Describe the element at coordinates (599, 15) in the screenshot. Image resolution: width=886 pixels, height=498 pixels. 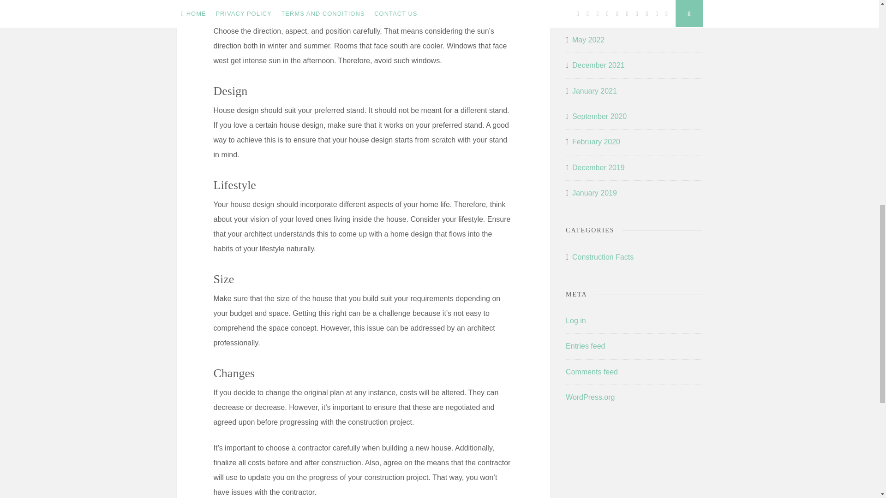
I see `September 2022` at that location.